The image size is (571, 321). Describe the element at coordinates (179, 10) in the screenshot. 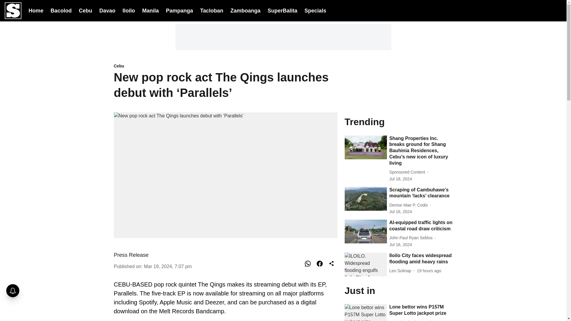

I see `Pampanga` at that location.